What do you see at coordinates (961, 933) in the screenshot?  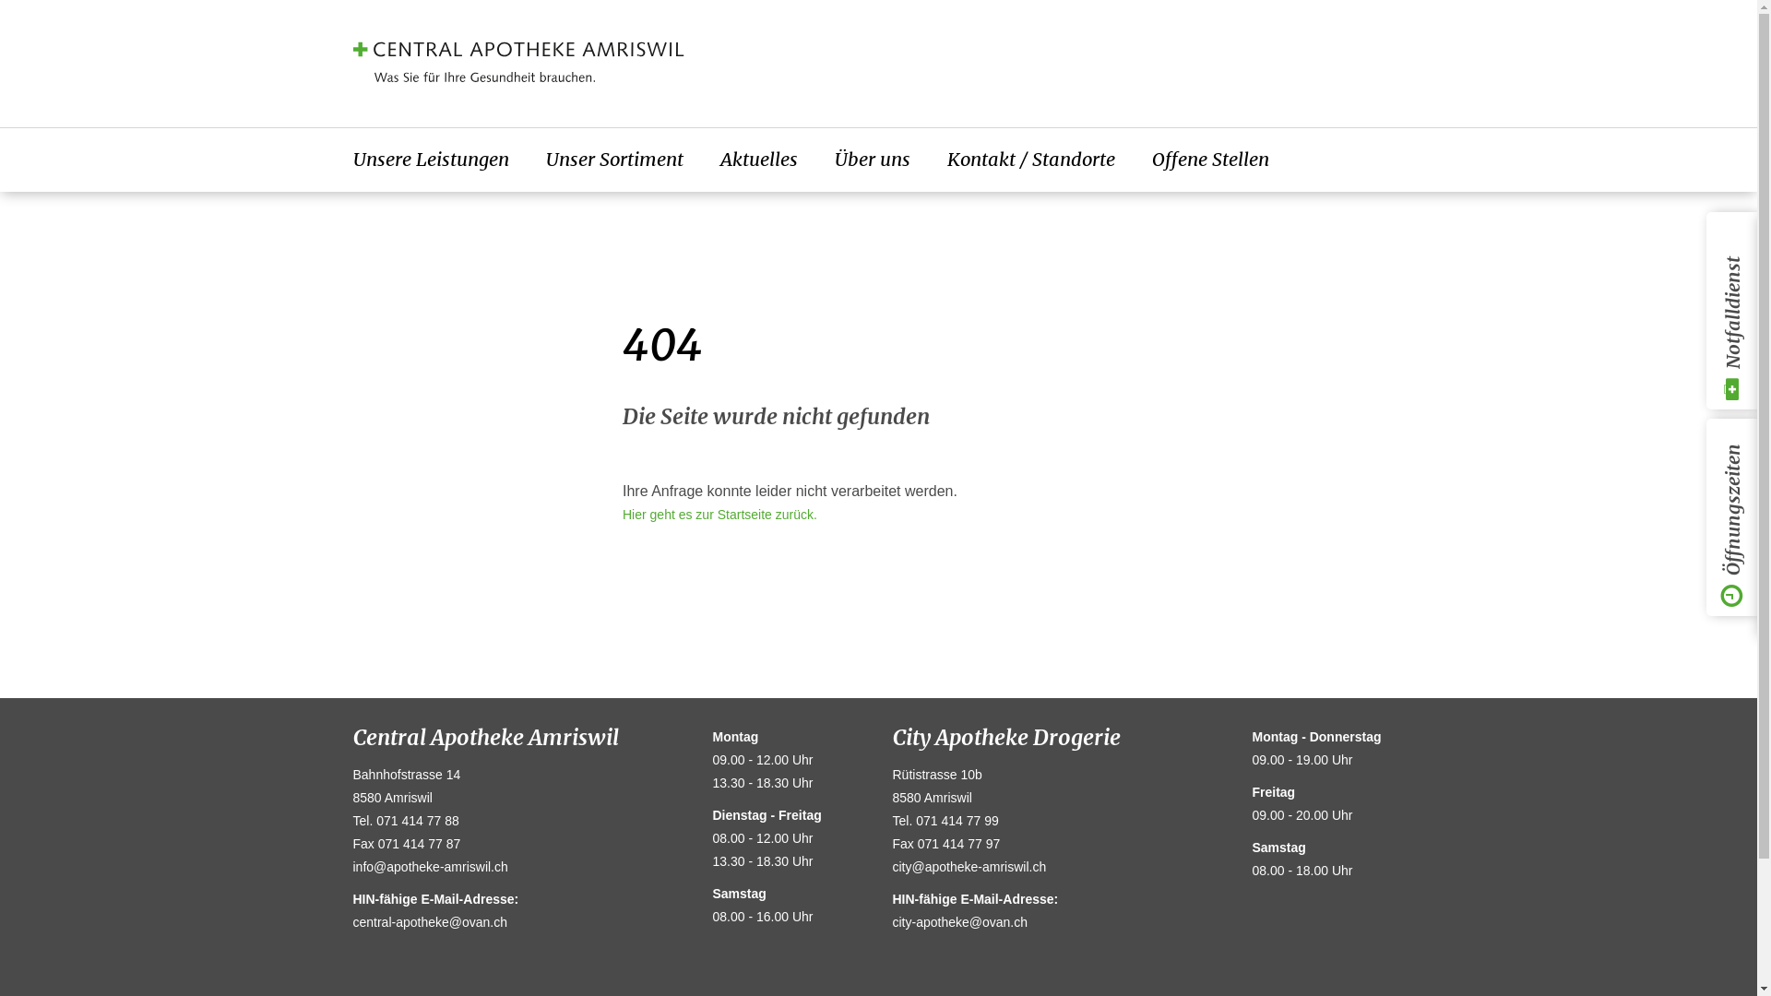 I see `city-apotheke@ovan.ch` at bounding box center [961, 933].